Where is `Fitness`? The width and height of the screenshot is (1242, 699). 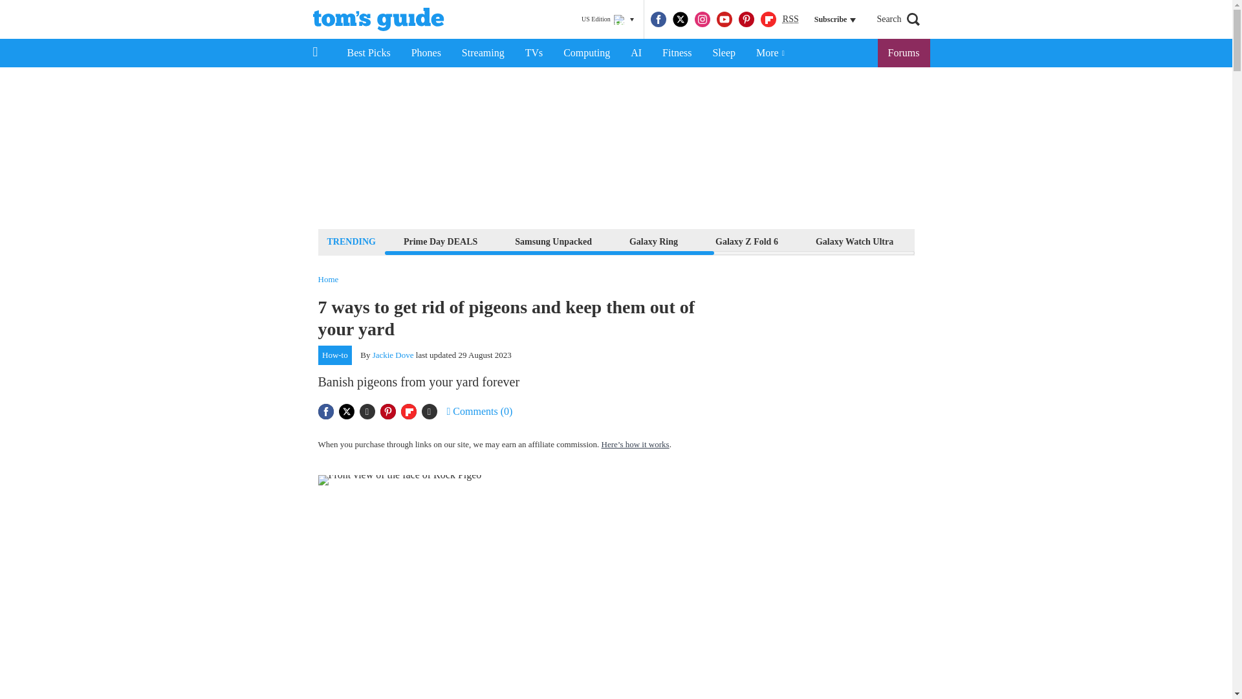 Fitness is located at coordinates (677, 53).